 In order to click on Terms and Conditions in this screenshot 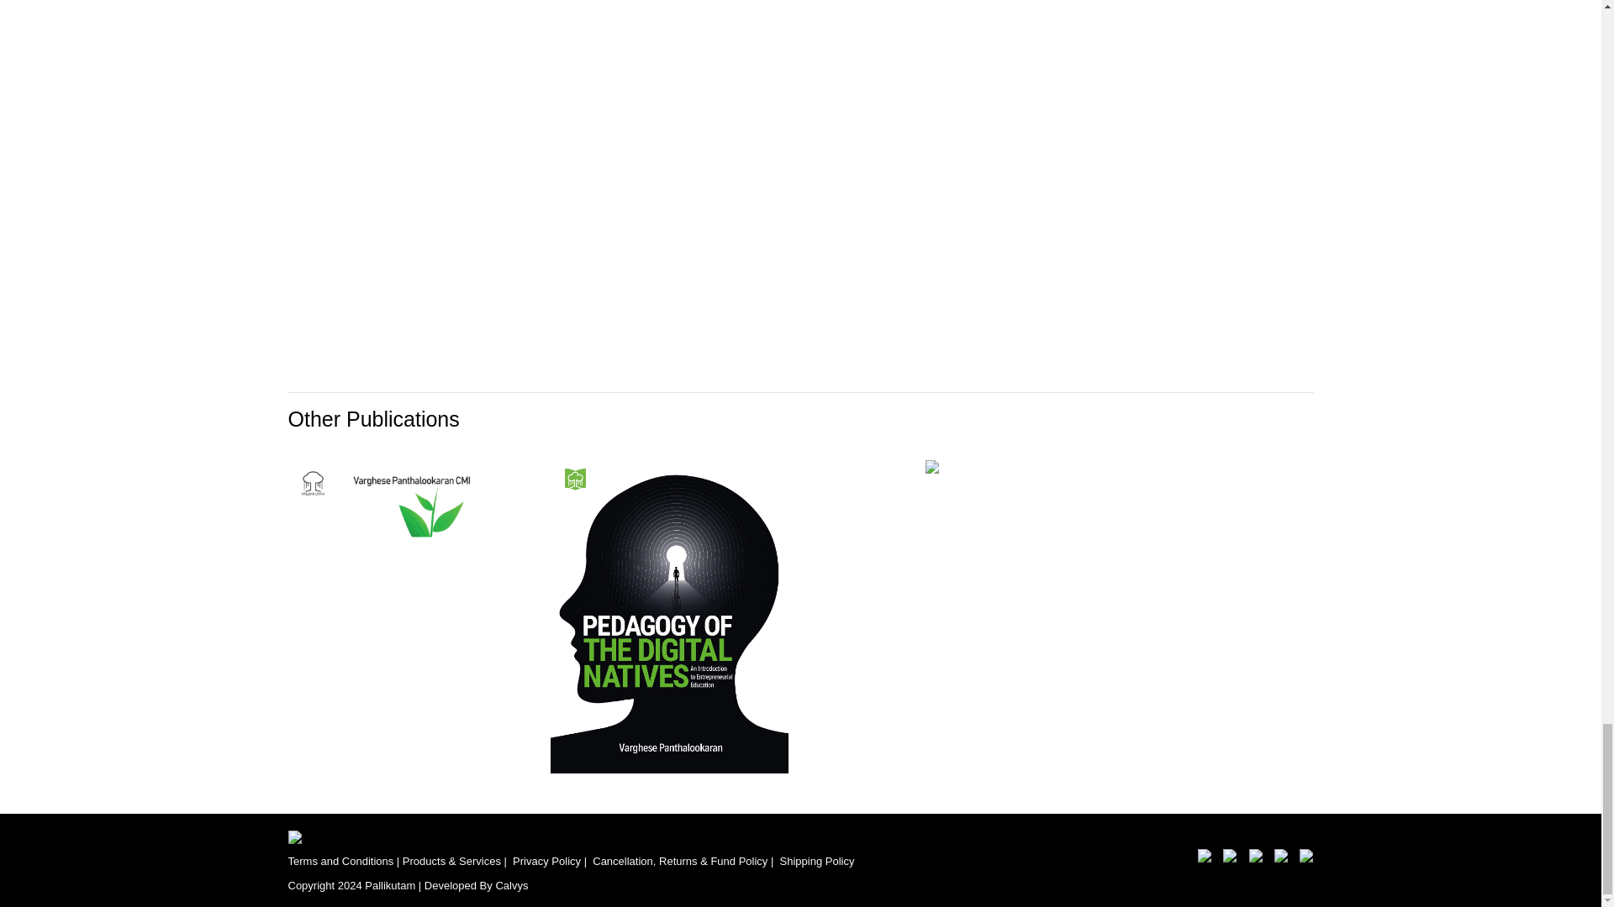, I will do `click(340, 861)`.